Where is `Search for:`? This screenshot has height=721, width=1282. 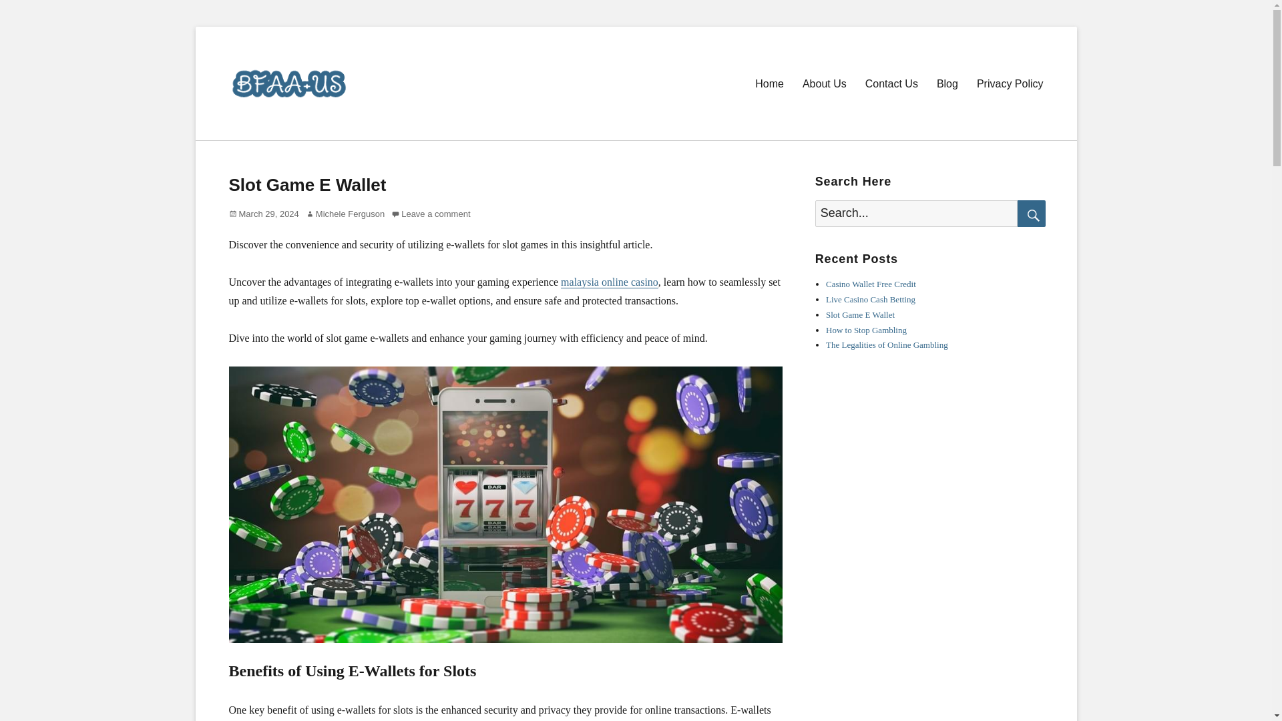 Search for: is located at coordinates (916, 214).